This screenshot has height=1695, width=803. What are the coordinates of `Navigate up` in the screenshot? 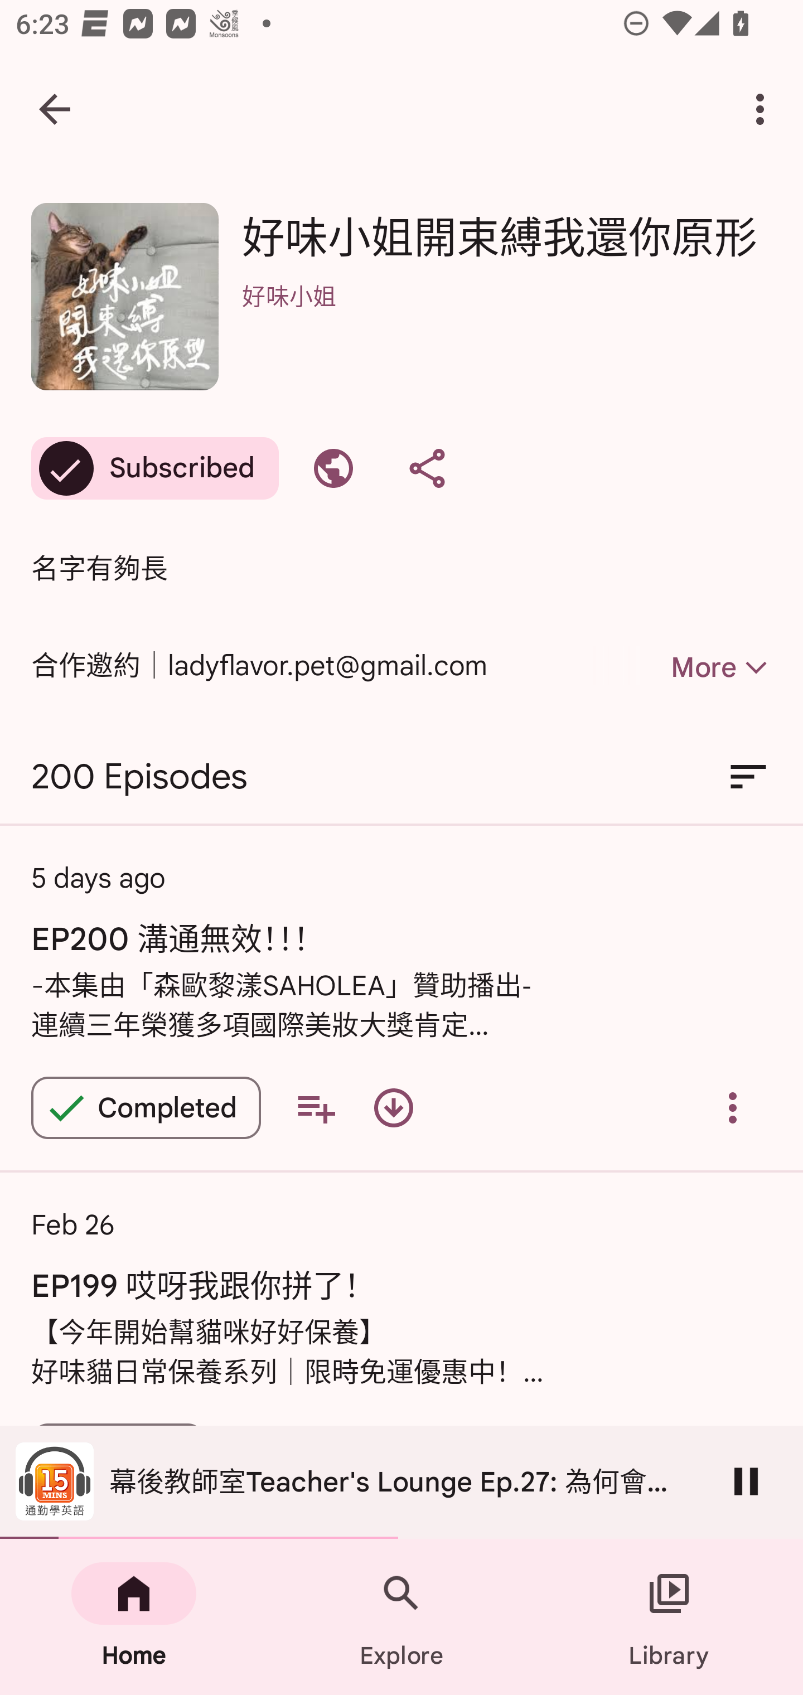 It's located at (55, 109).